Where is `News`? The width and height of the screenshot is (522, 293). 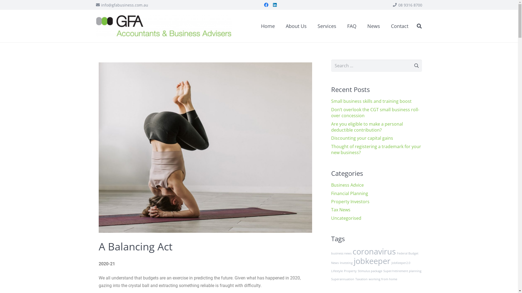 News is located at coordinates (374, 26).